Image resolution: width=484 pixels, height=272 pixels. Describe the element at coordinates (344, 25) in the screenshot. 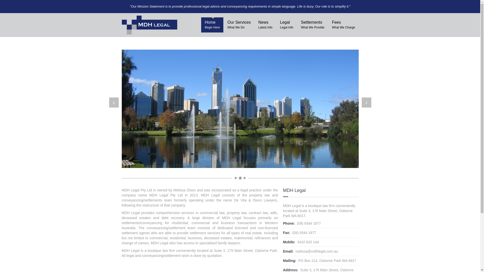

I see `Fees
What We Charge` at that location.